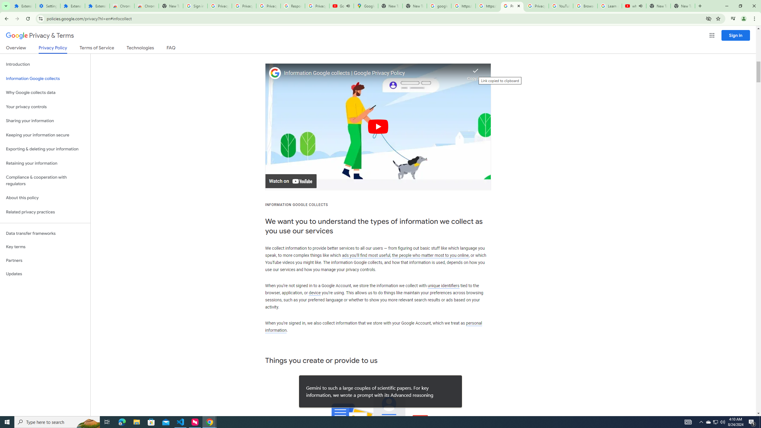 Image resolution: width=761 pixels, height=428 pixels. Describe the element at coordinates (40, 36) in the screenshot. I see `Privacy & Terms` at that location.